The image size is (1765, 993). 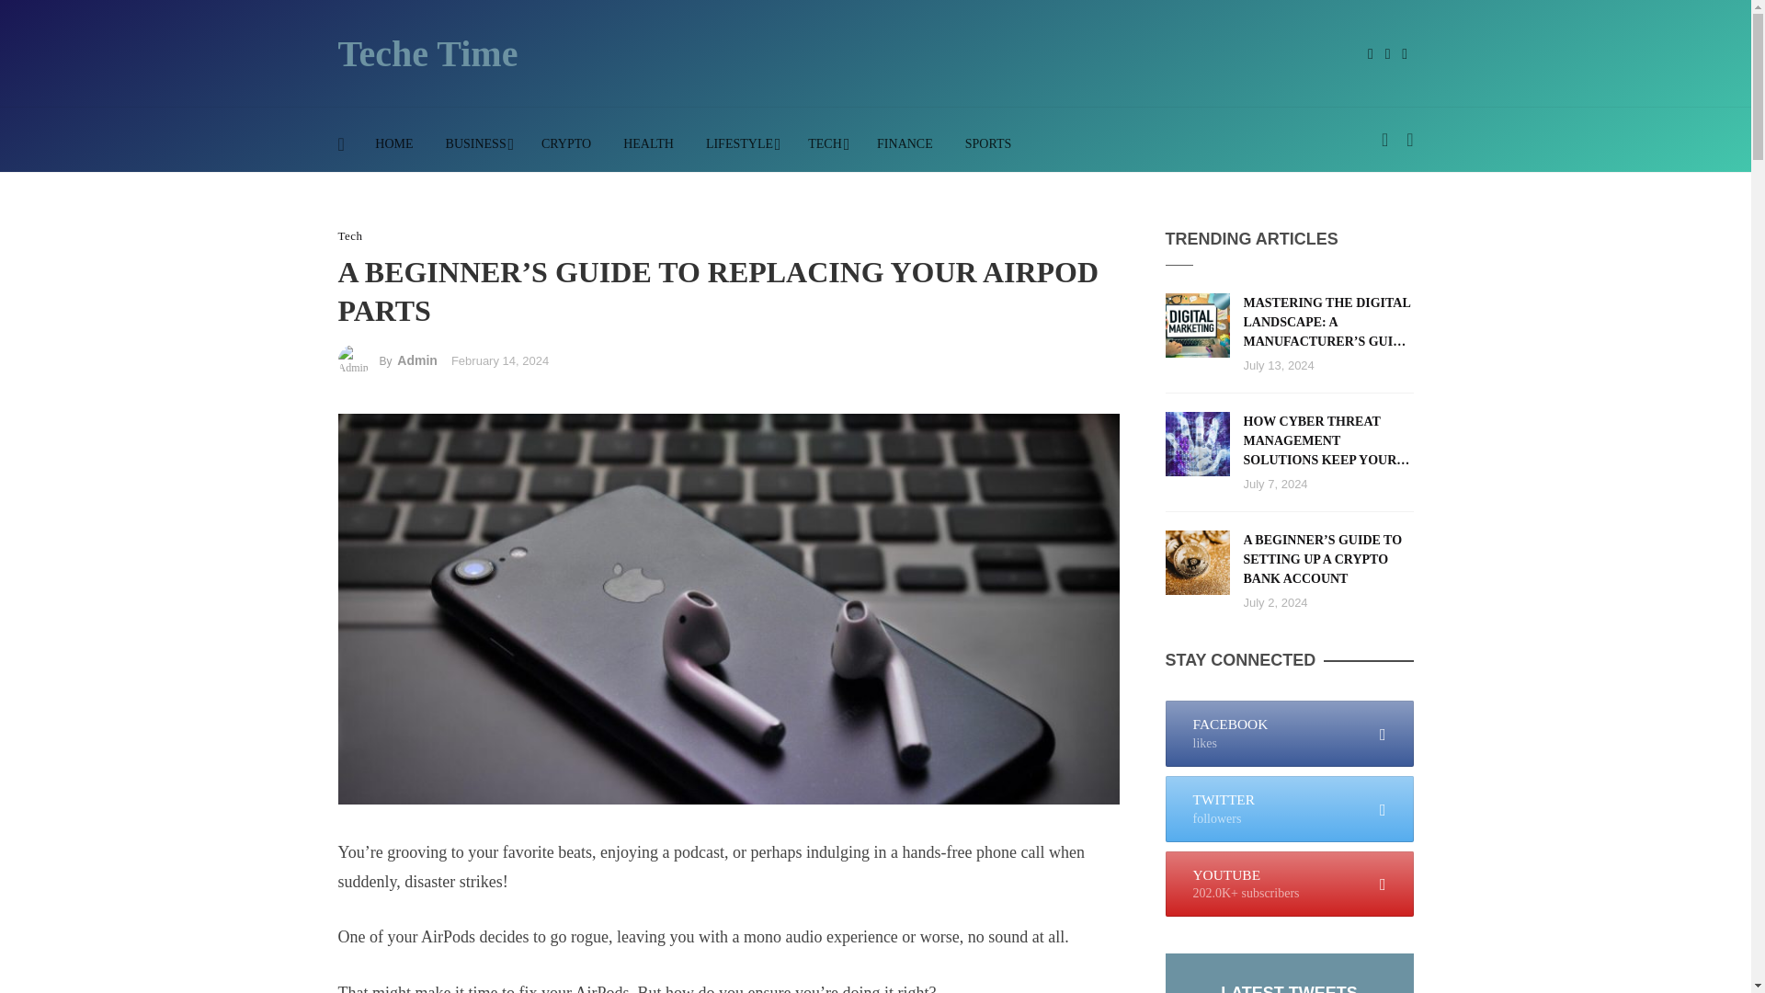 I want to click on LIFESTYLE, so click(x=740, y=144).